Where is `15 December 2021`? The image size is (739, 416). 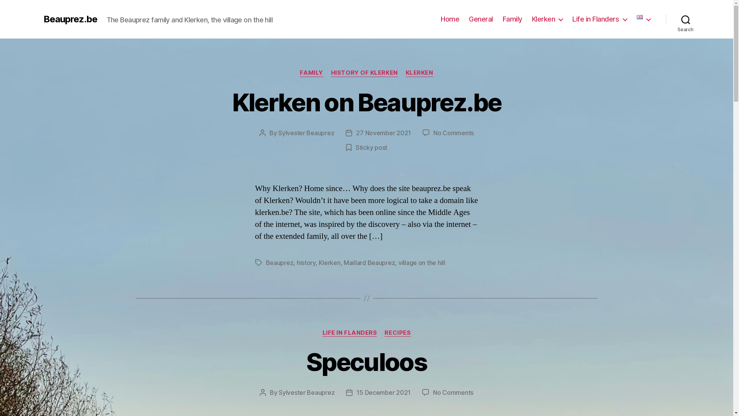 15 December 2021 is located at coordinates (383, 393).